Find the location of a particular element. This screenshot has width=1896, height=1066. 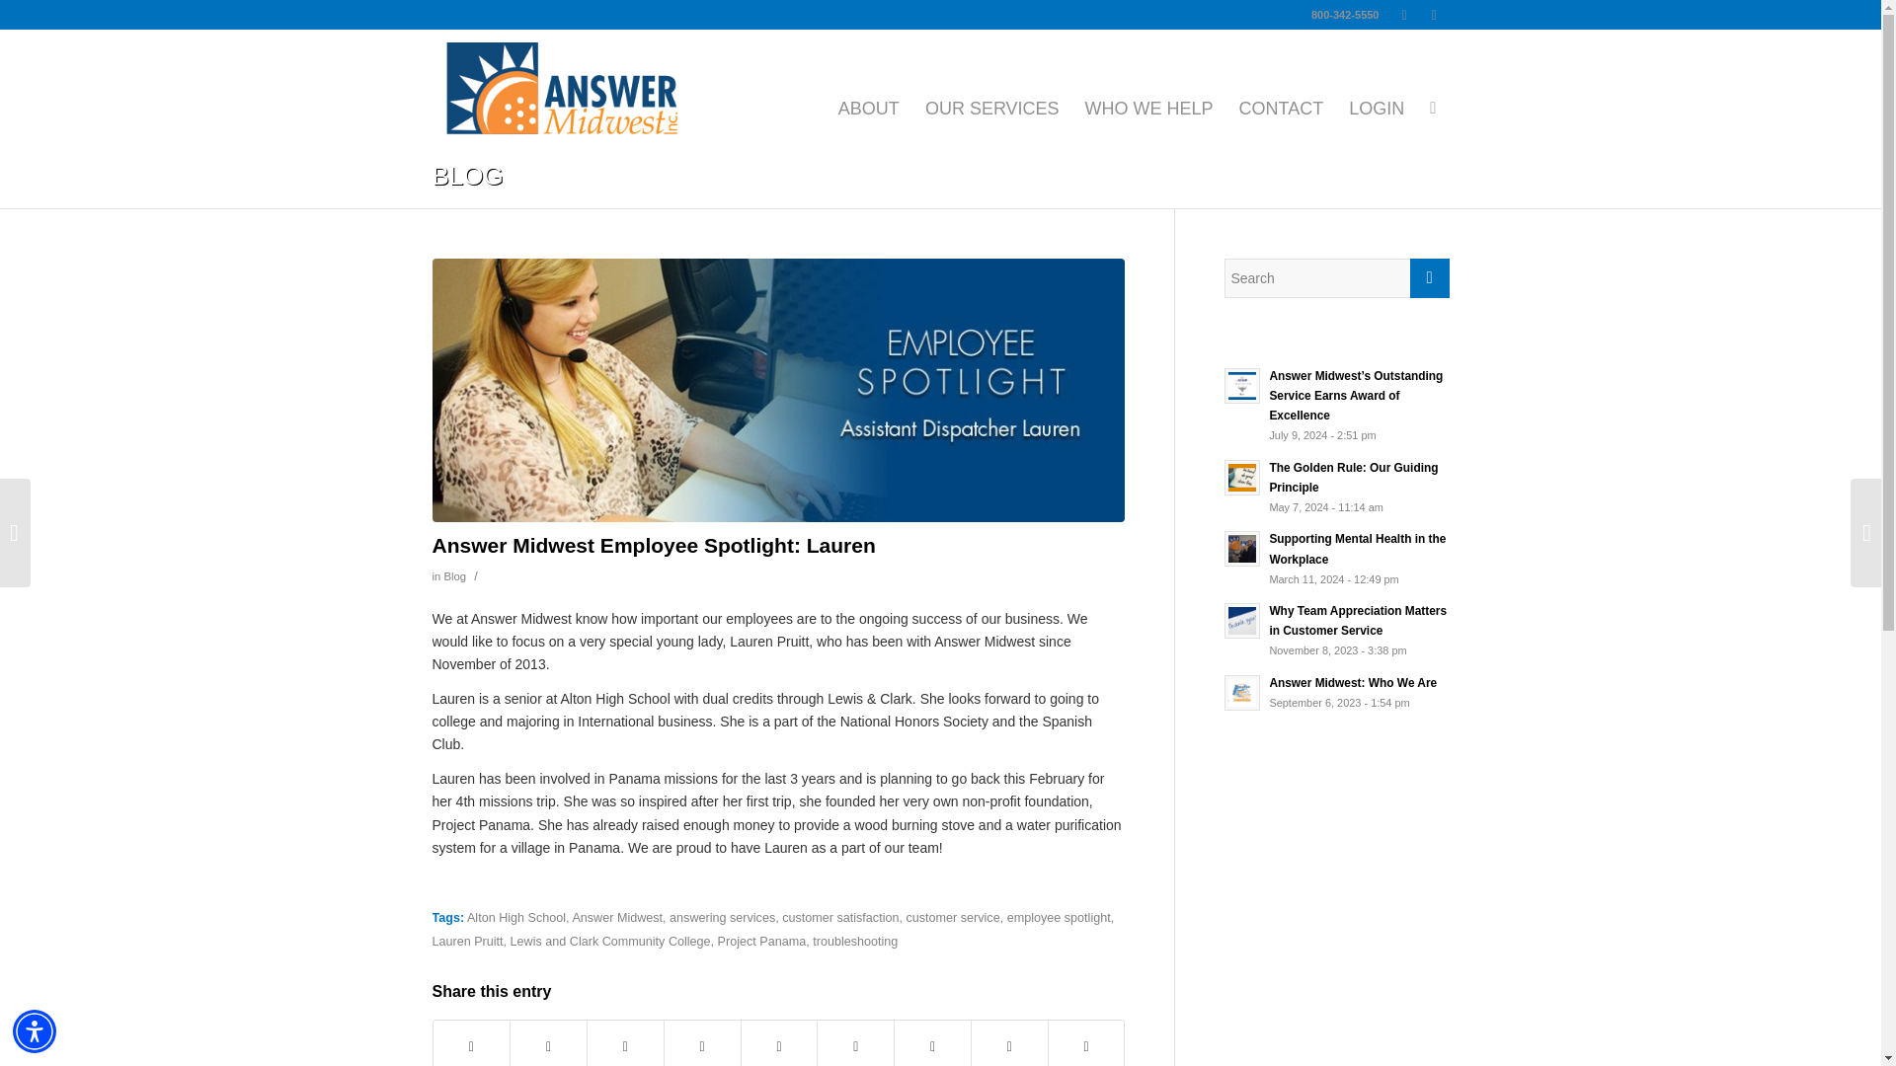

Home is located at coordinates (1122, 178).